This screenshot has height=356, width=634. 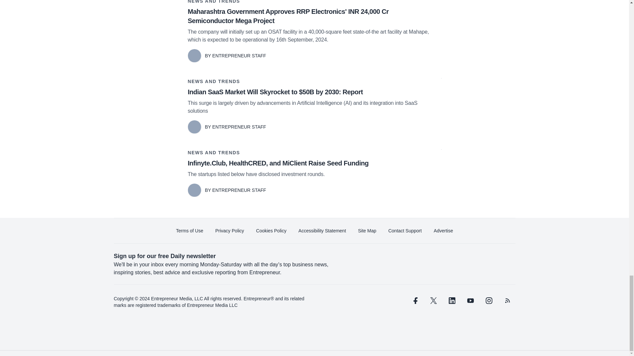 What do you see at coordinates (433, 301) in the screenshot?
I see `twitter` at bounding box center [433, 301].